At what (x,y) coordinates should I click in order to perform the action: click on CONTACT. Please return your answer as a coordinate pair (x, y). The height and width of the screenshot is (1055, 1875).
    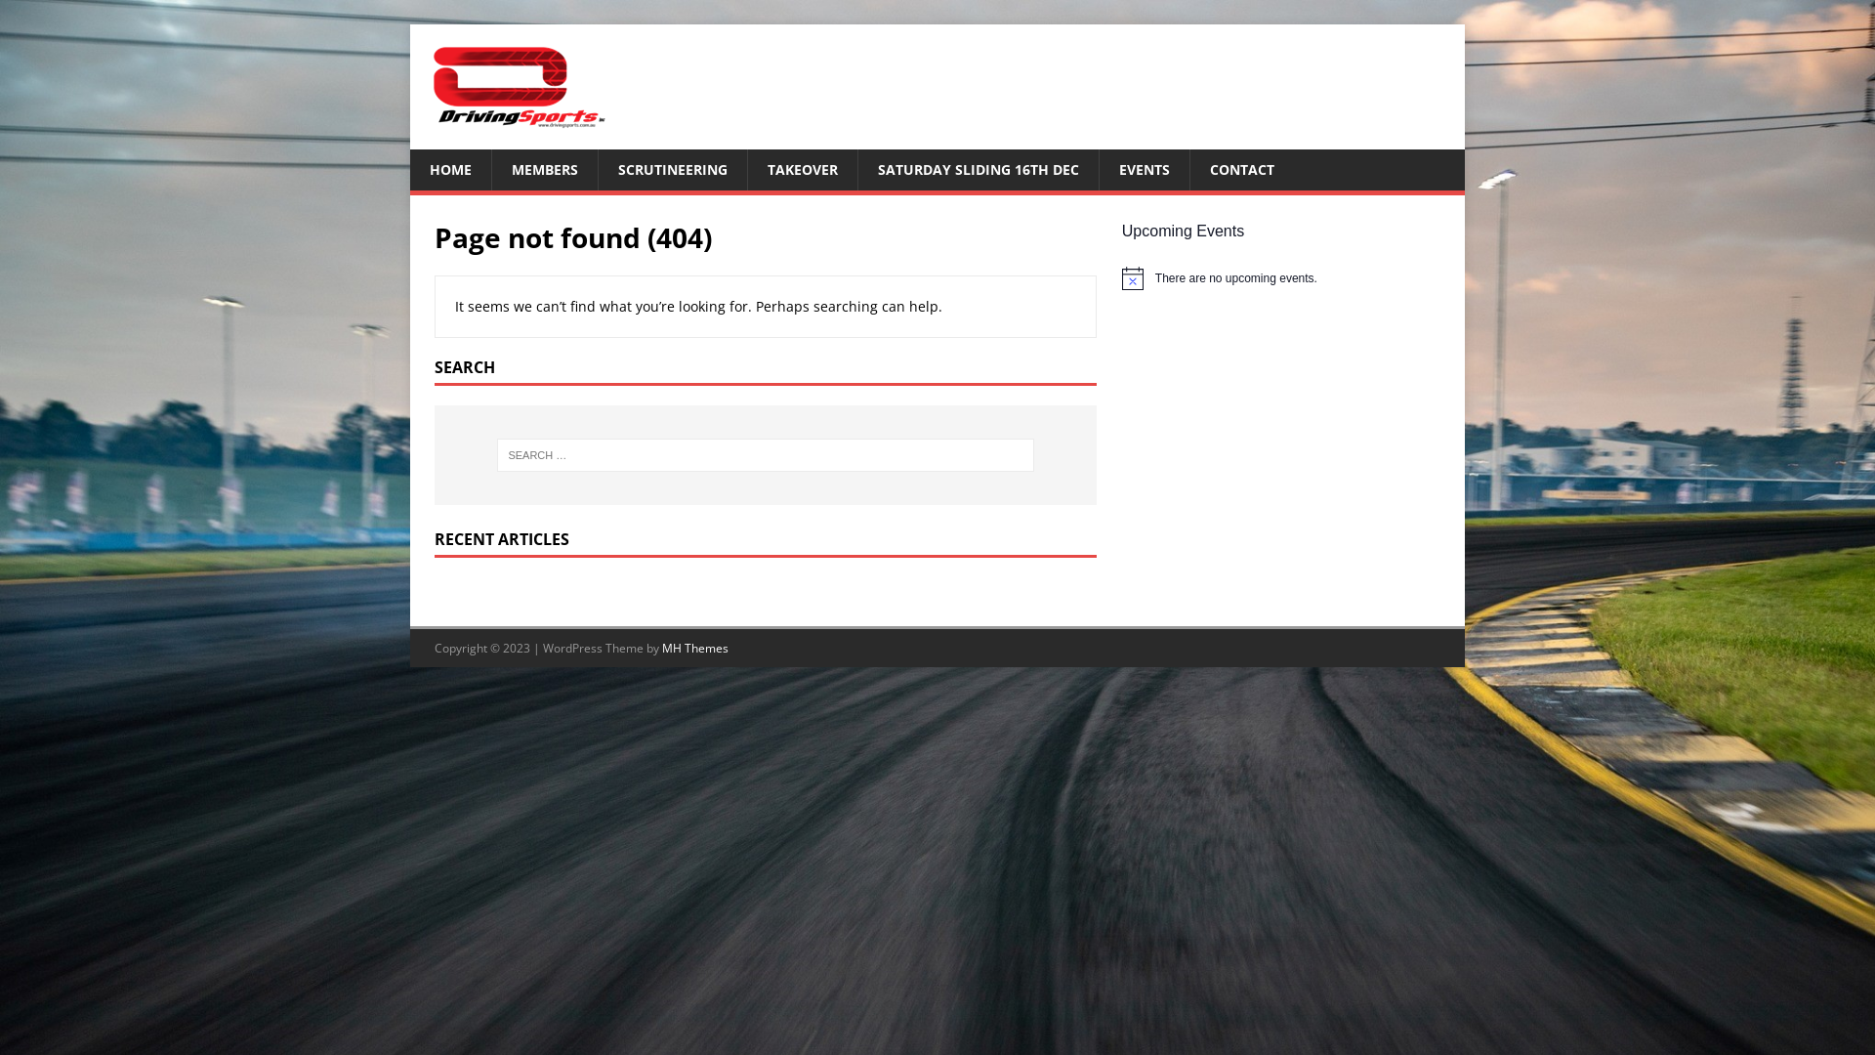
    Looking at the image, I should click on (1242, 170).